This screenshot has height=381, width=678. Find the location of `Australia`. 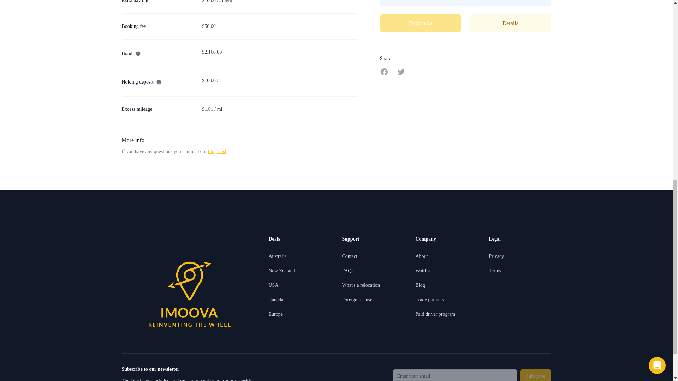

Australia is located at coordinates (277, 256).